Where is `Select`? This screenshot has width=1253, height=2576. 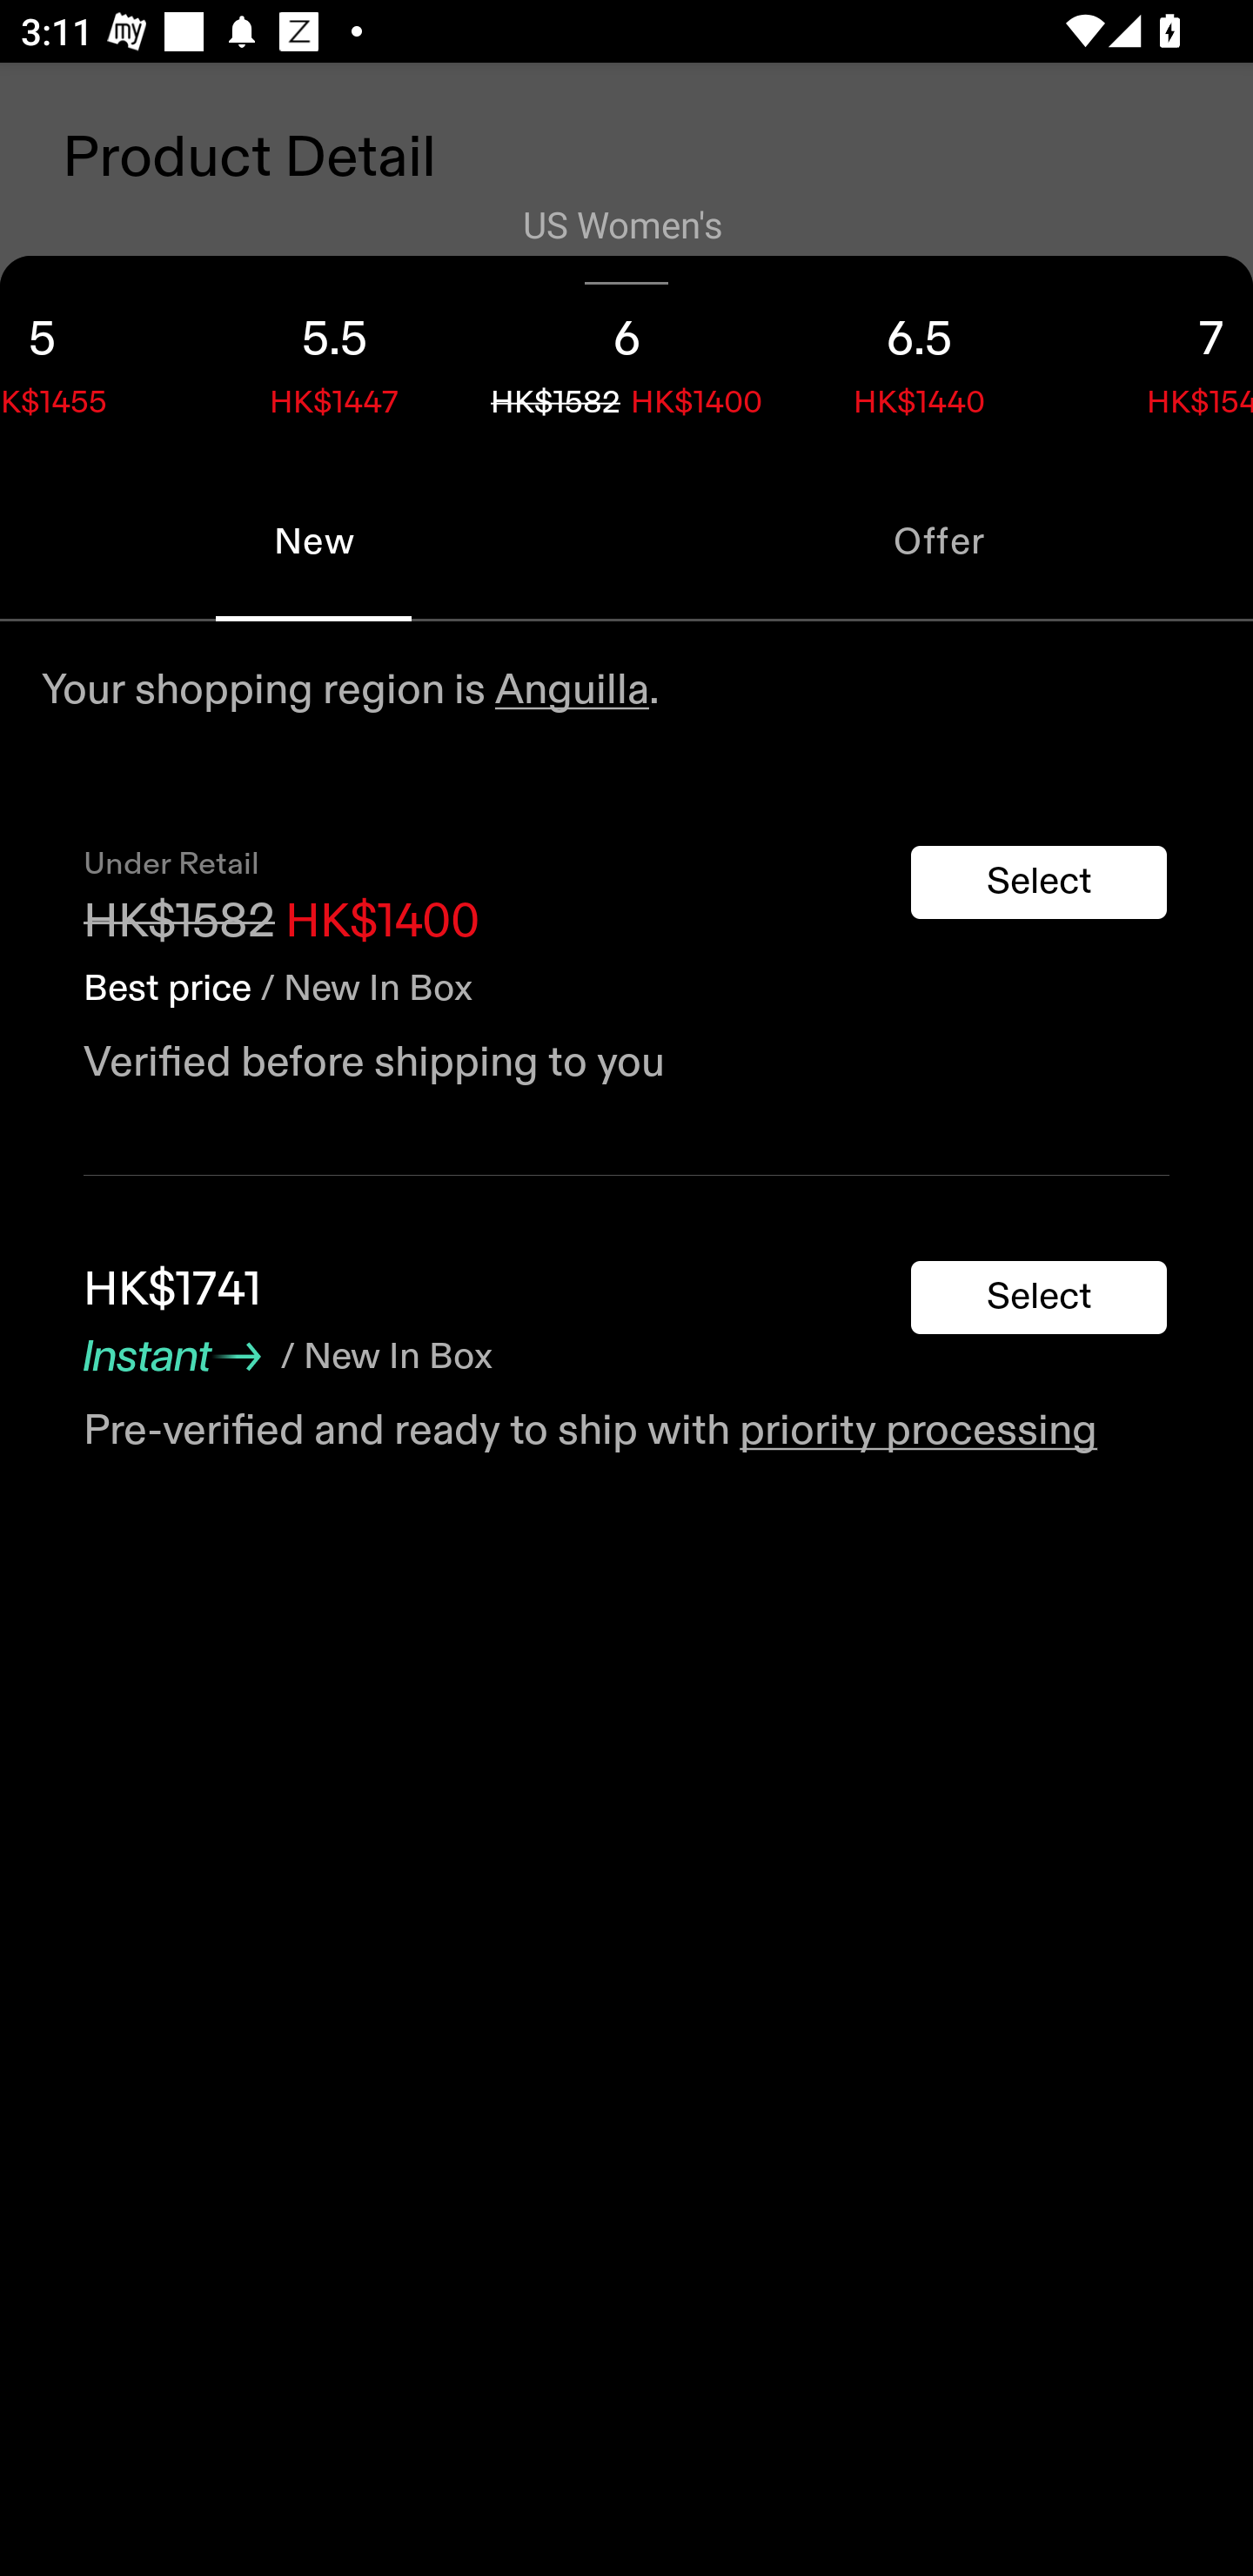 Select is located at coordinates (1039, 1298).